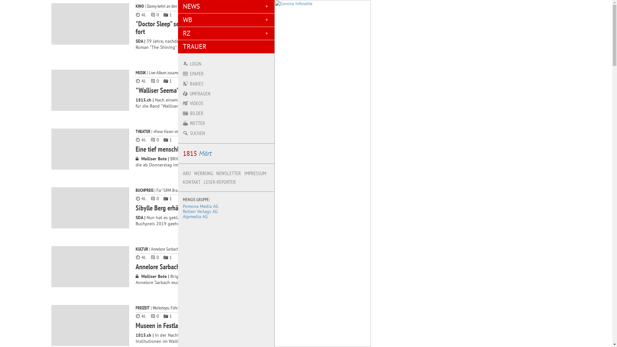 This screenshot has width=617, height=347. What do you see at coordinates (192, 90) in the screenshot?
I see `"Walliser Seema" mit neuem Album am Start` at bounding box center [192, 90].